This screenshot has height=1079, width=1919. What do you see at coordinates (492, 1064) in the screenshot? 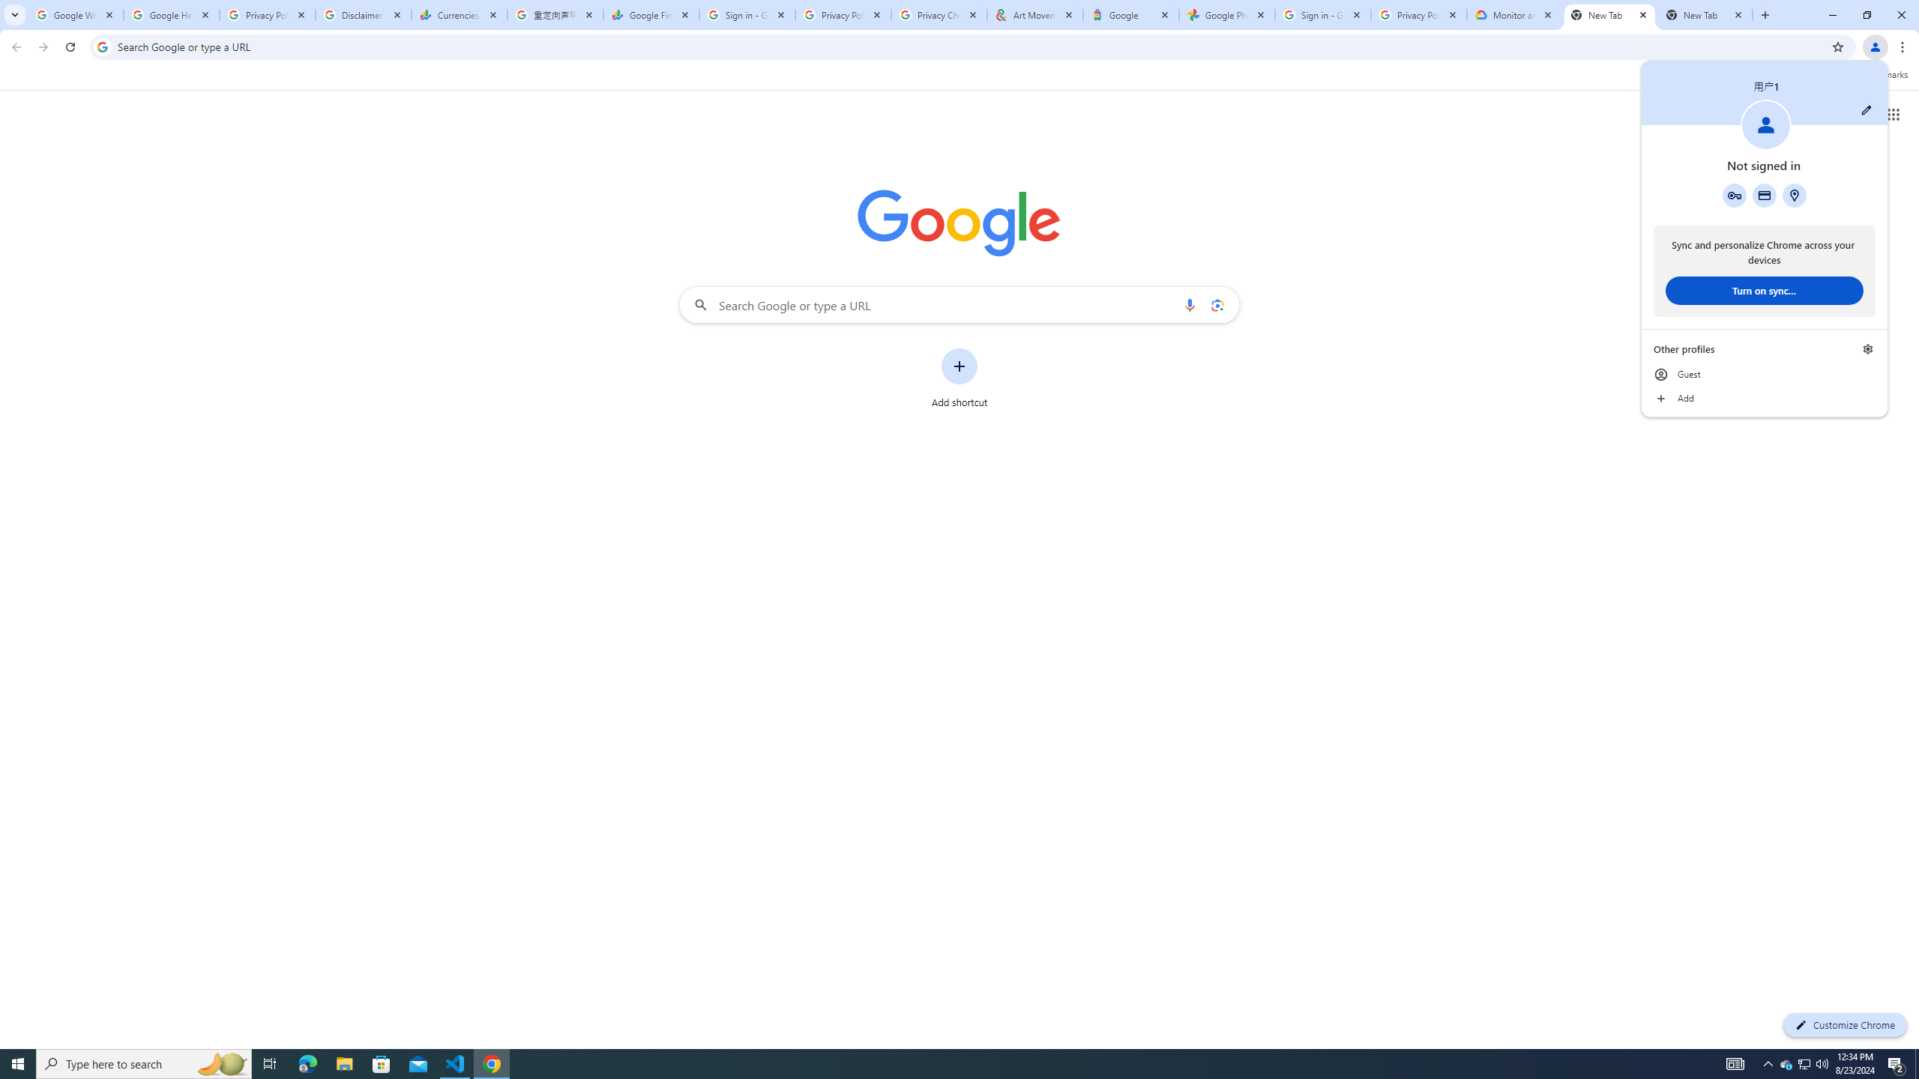
I see `Google Chrome - 1 running window` at bounding box center [492, 1064].